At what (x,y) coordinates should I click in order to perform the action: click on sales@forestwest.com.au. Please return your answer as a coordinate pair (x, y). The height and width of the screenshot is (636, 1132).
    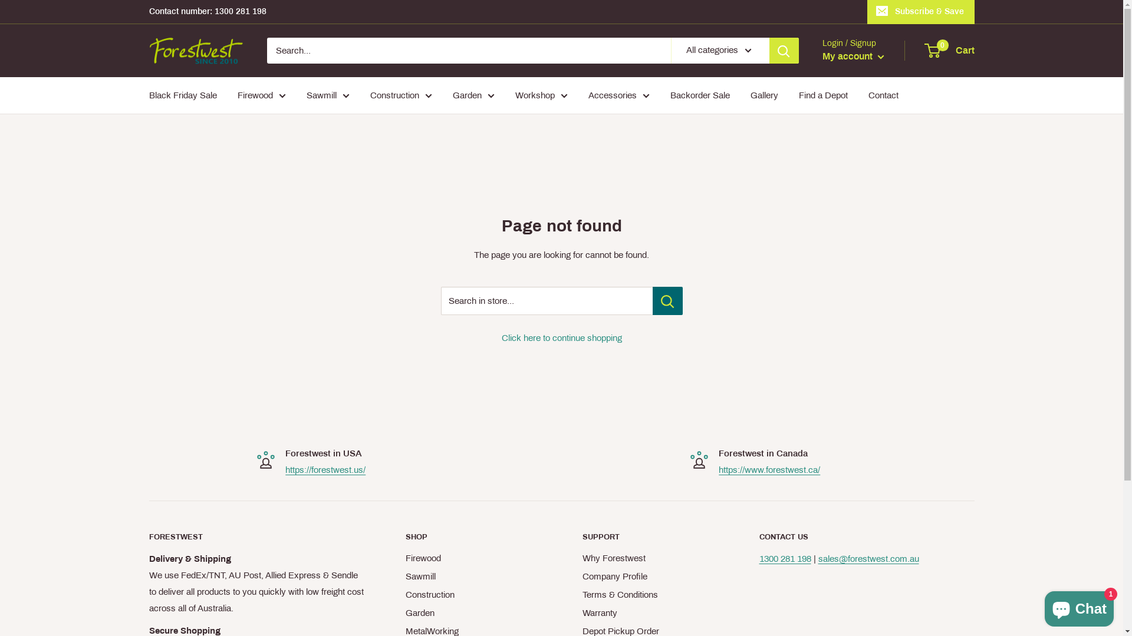
    Looking at the image, I should click on (869, 559).